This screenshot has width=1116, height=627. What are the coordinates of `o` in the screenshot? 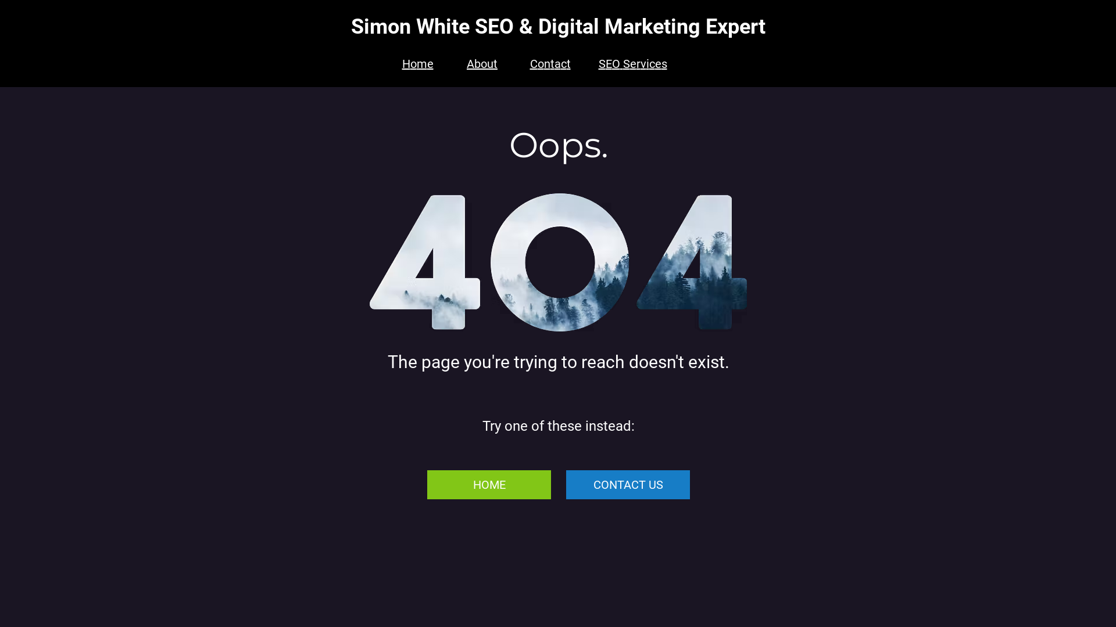 It's located at (484, 64).